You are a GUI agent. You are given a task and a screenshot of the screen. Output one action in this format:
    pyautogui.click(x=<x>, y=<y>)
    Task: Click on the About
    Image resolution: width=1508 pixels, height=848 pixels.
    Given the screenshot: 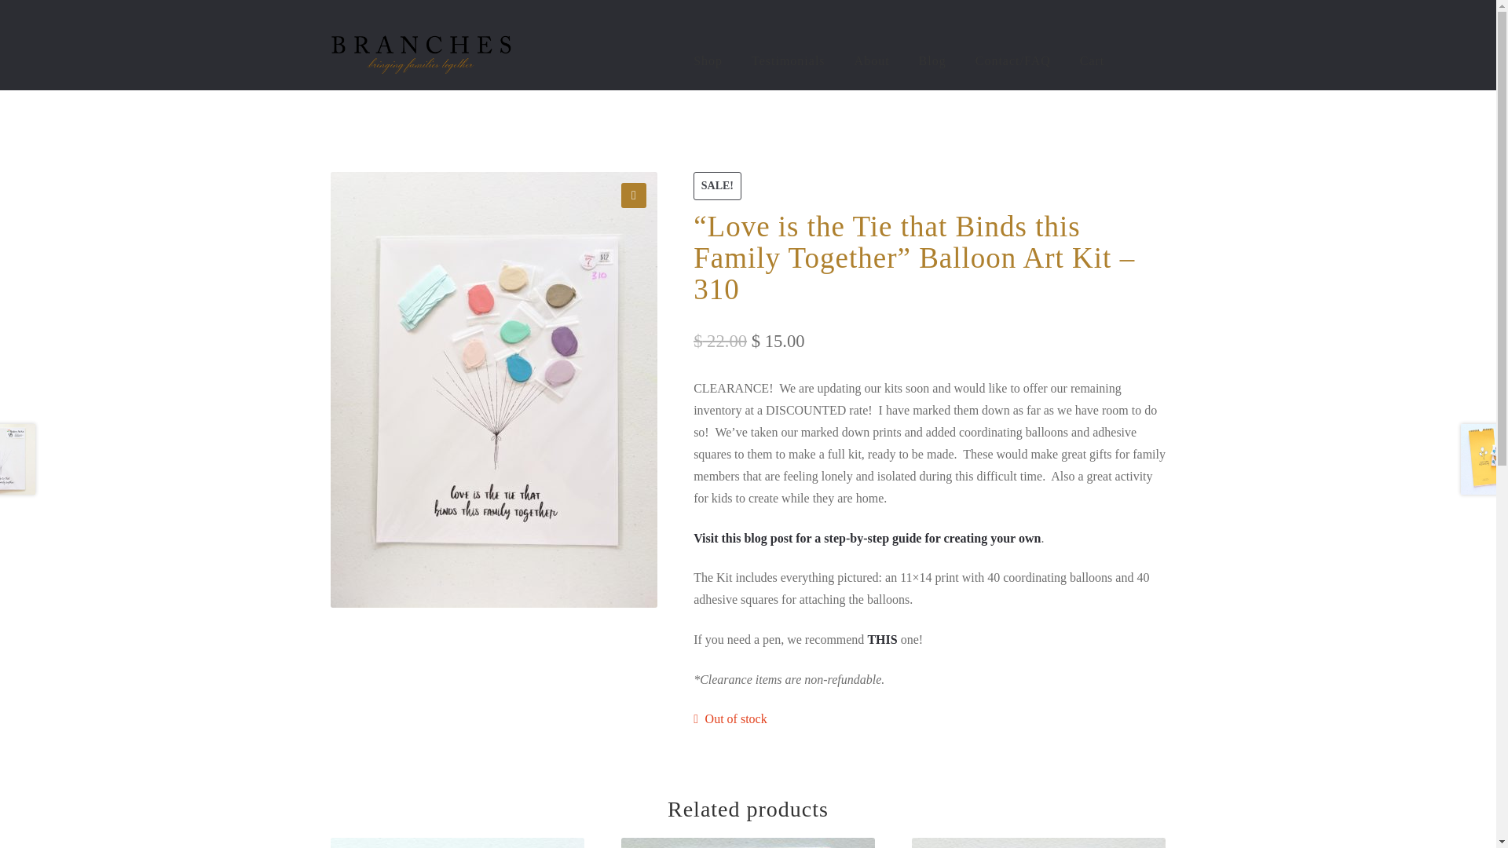 What is the action you would take?
    pyautogui.click(x=872, y=61)
    